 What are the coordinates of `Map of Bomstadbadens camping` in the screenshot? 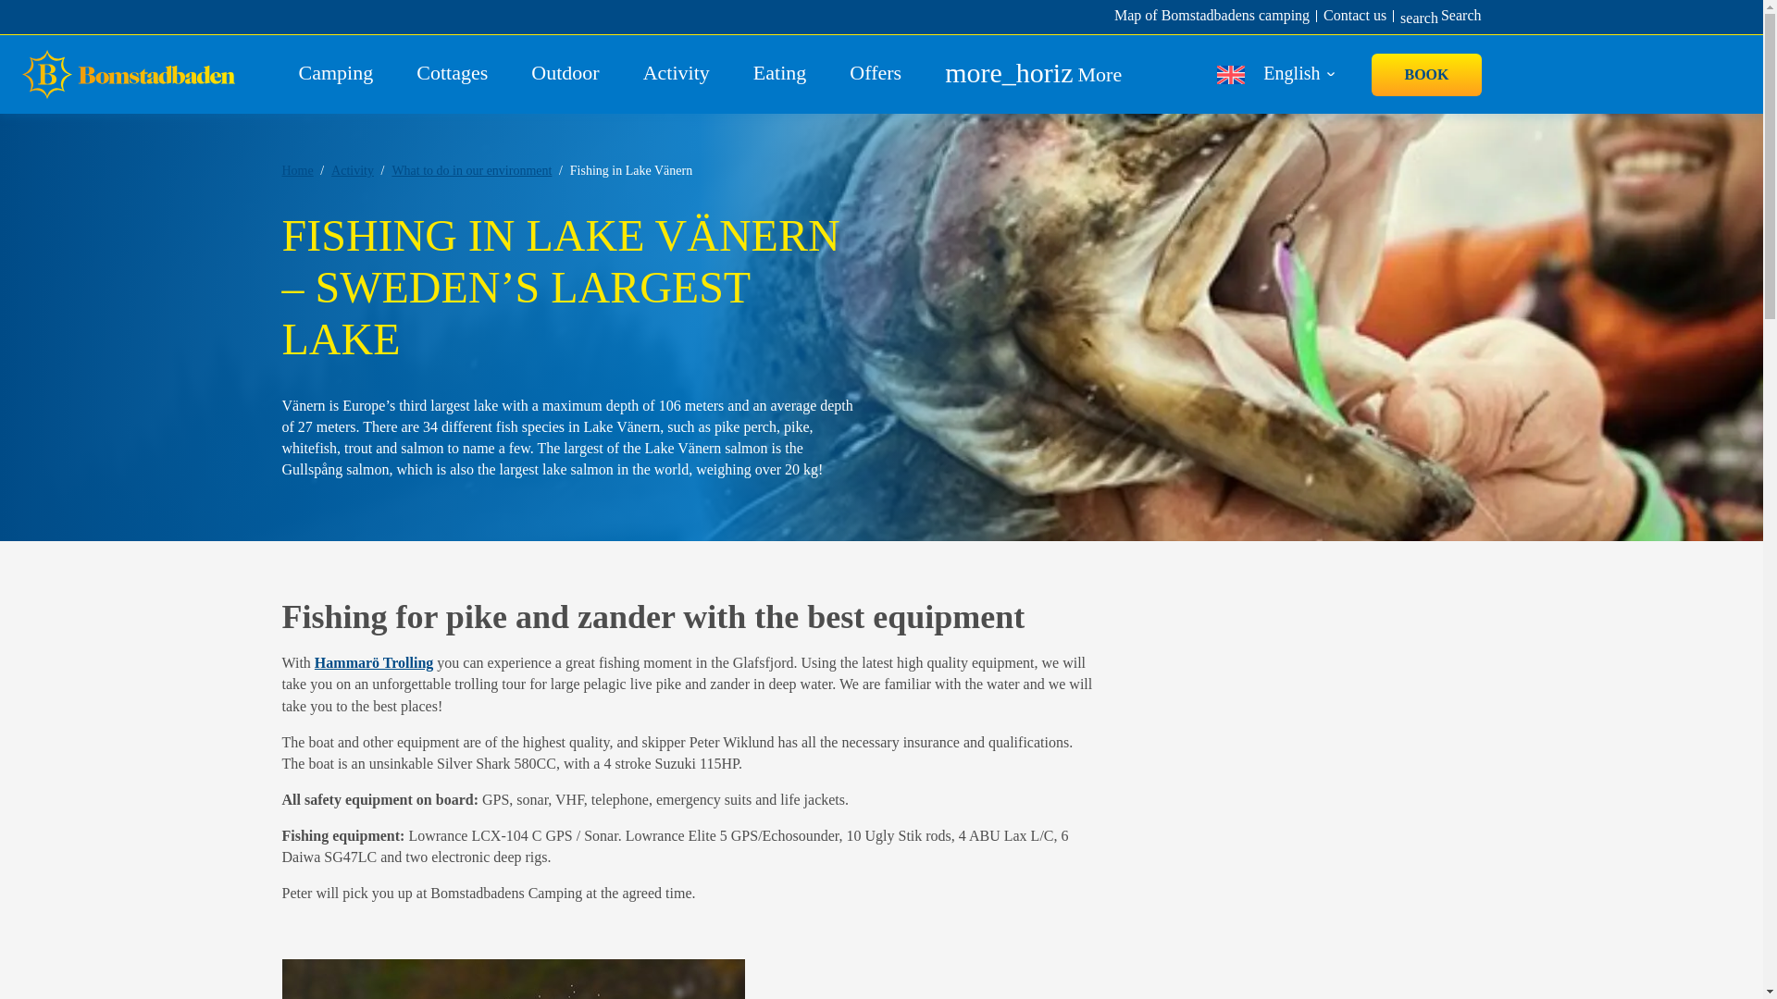 It's located at (456, 72).